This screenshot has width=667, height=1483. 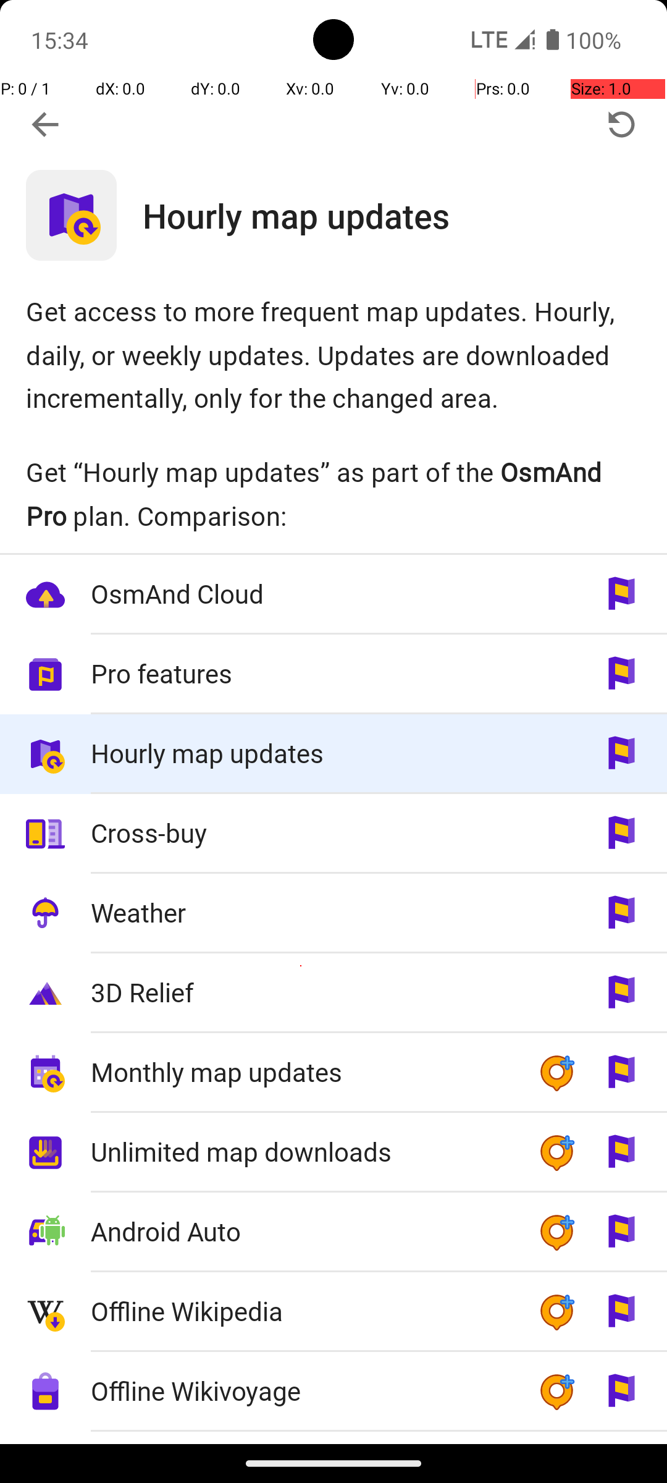 What do you see at coordinates (301, 593) in the screenshot?
I see `OsmAnd Cloud` at bounding box center [301, 593].